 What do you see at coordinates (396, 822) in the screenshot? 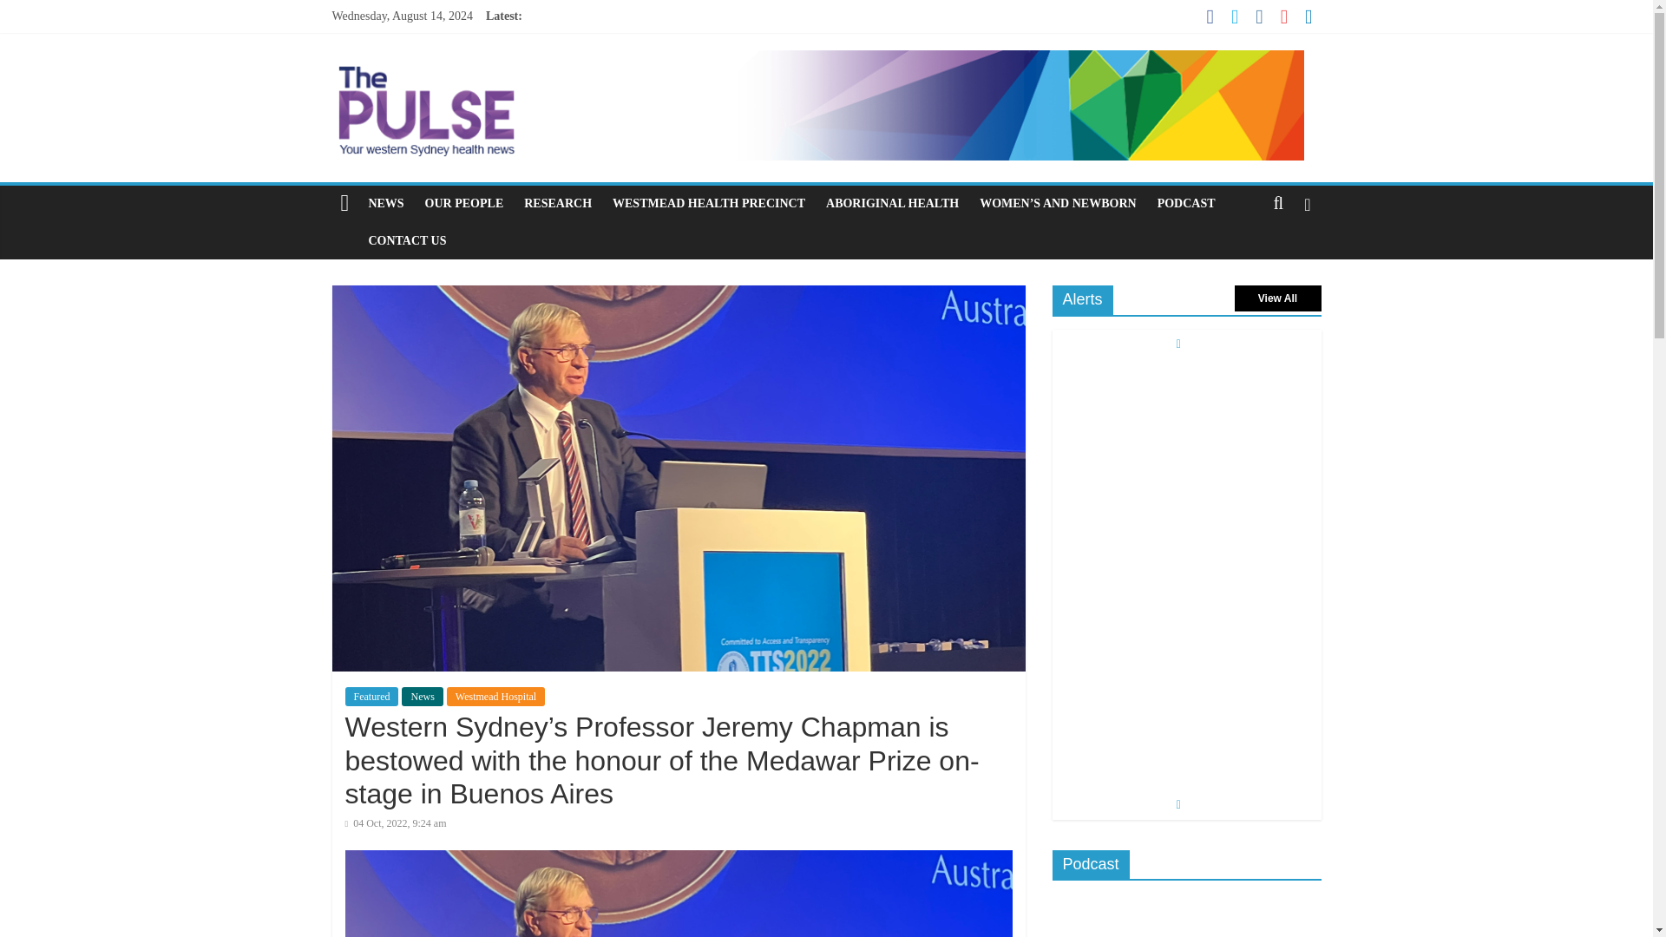
I see `04 Oct, 2022, 9:24 am` at bounding box center [396, 822].